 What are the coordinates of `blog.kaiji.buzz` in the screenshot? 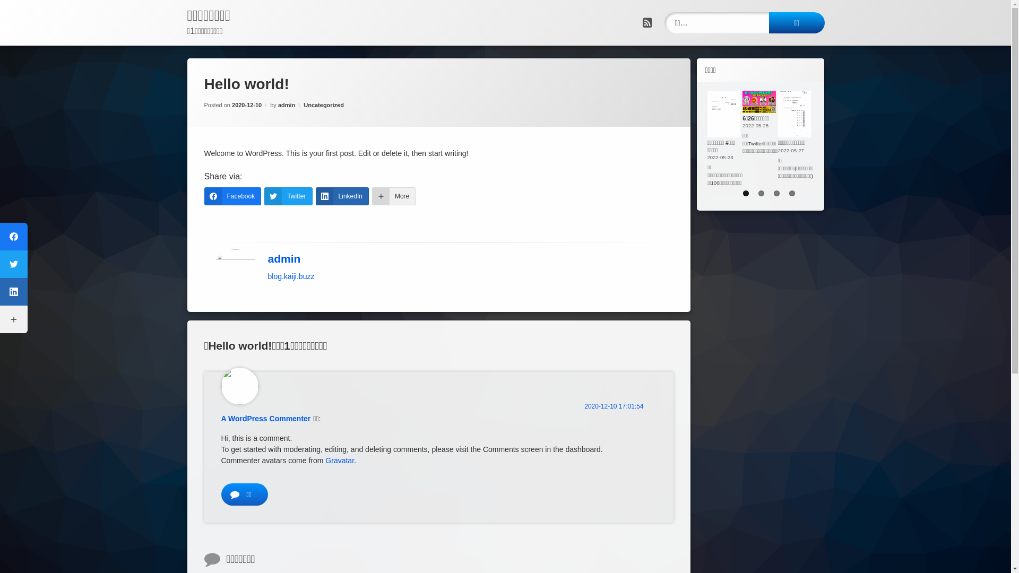 It's located at (291, 277).